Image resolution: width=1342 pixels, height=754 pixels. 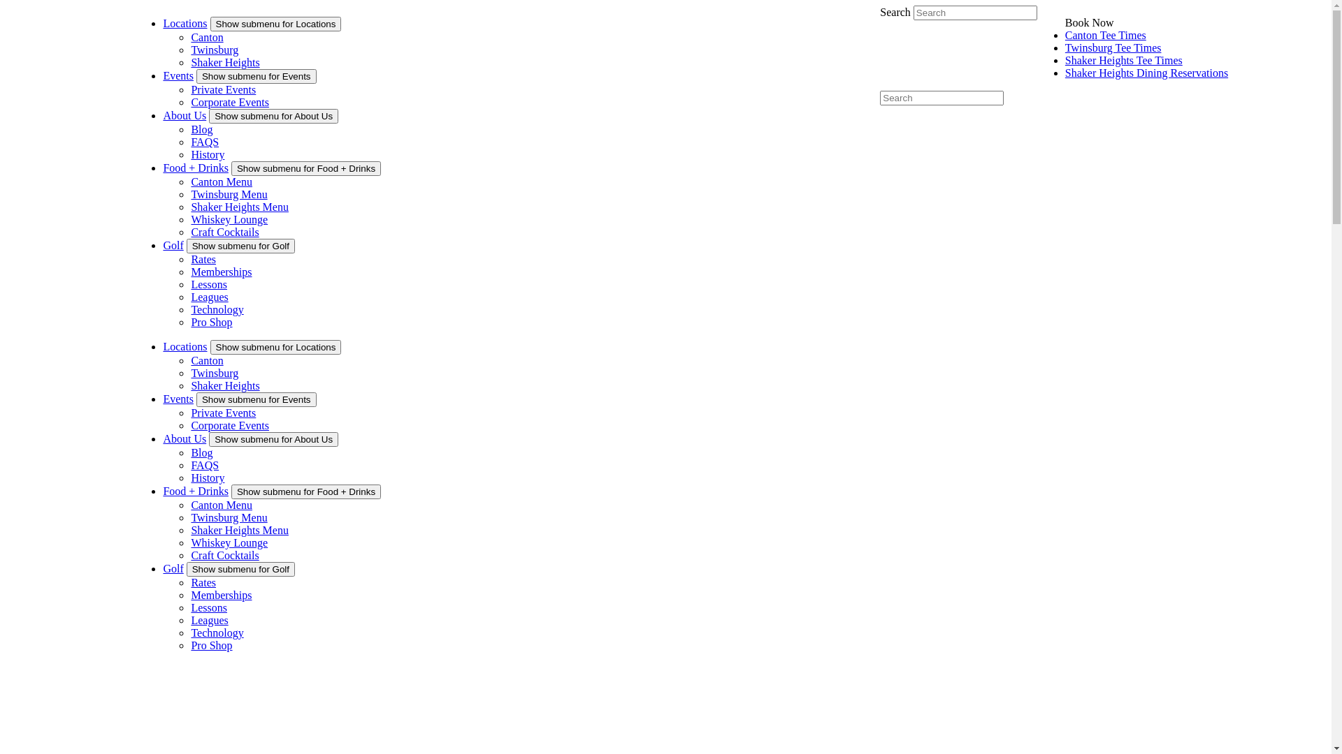 What do you see at coordinates (222, 182) in the screenshot?
I see `Canton Menu` at bounding box center [222, 182].